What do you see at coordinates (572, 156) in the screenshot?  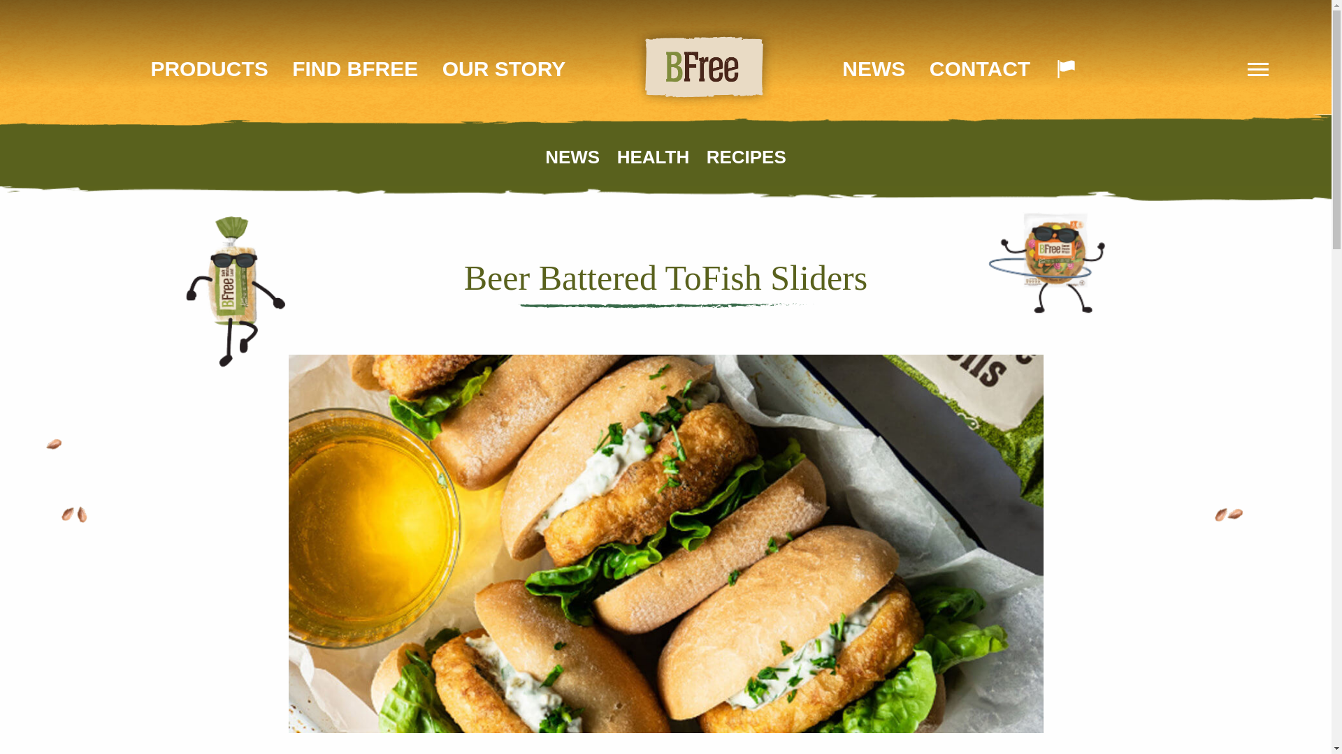 I see `NEWS` at bounding box center [572, 156].